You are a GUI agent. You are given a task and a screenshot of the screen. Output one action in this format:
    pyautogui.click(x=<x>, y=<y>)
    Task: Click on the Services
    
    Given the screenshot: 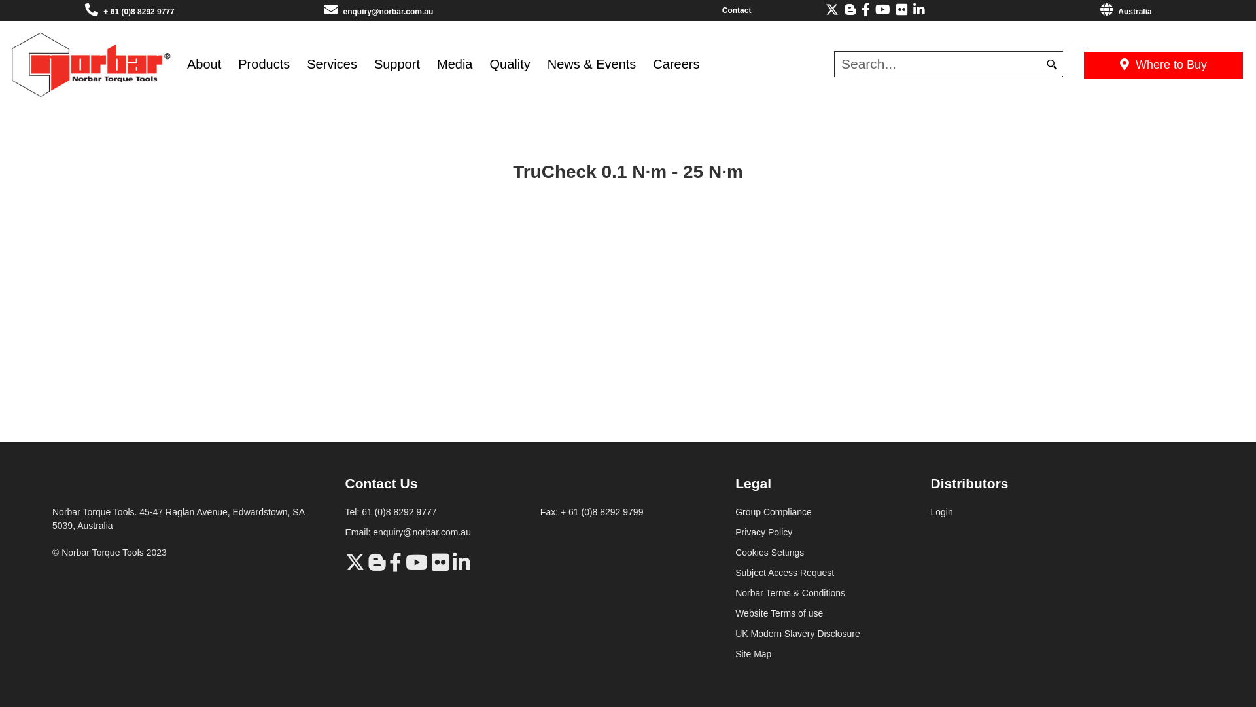 What is the action you would take?
    pyautogui.click(x=332, y=64)
    